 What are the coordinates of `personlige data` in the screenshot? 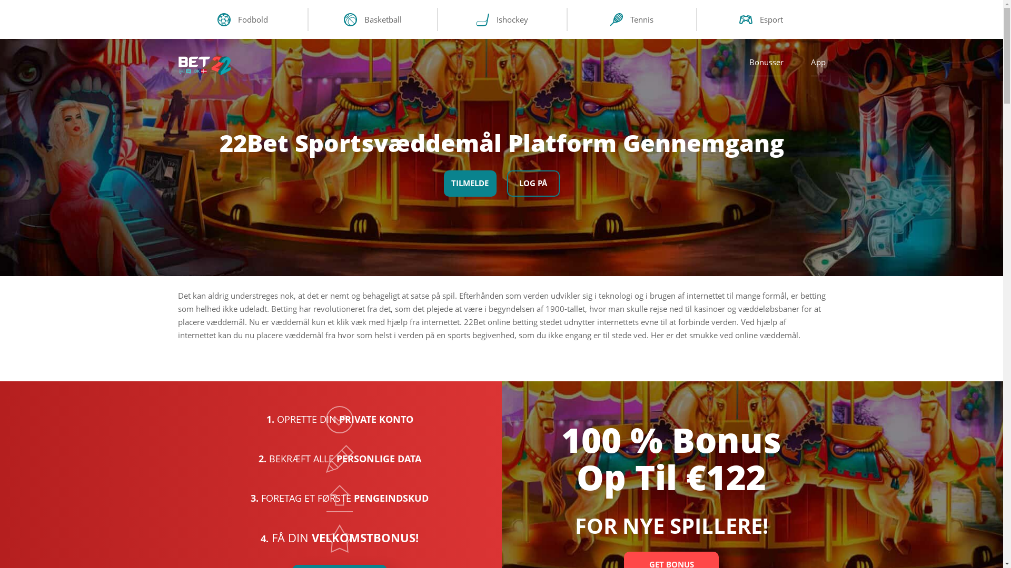 It's located at (339, 459).